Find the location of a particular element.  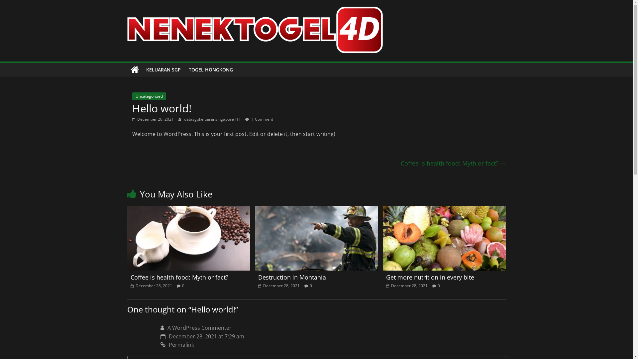

December 28, 2021 is located at coordinates (279, 286).